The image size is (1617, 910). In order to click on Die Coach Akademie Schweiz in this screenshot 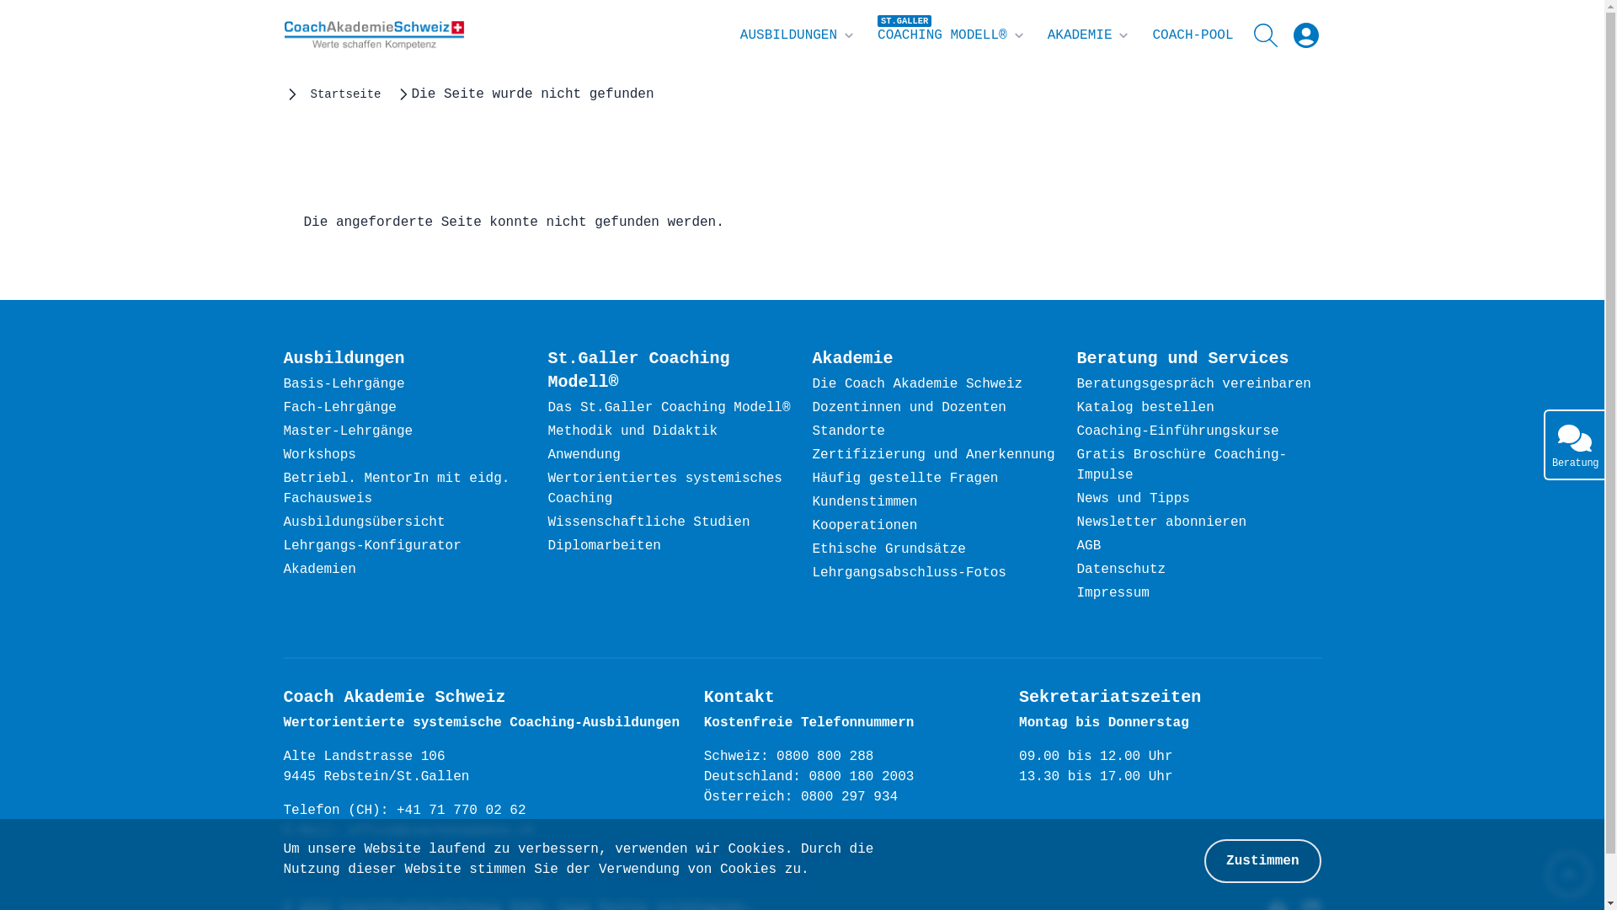, I will do `click(917, 384)`.